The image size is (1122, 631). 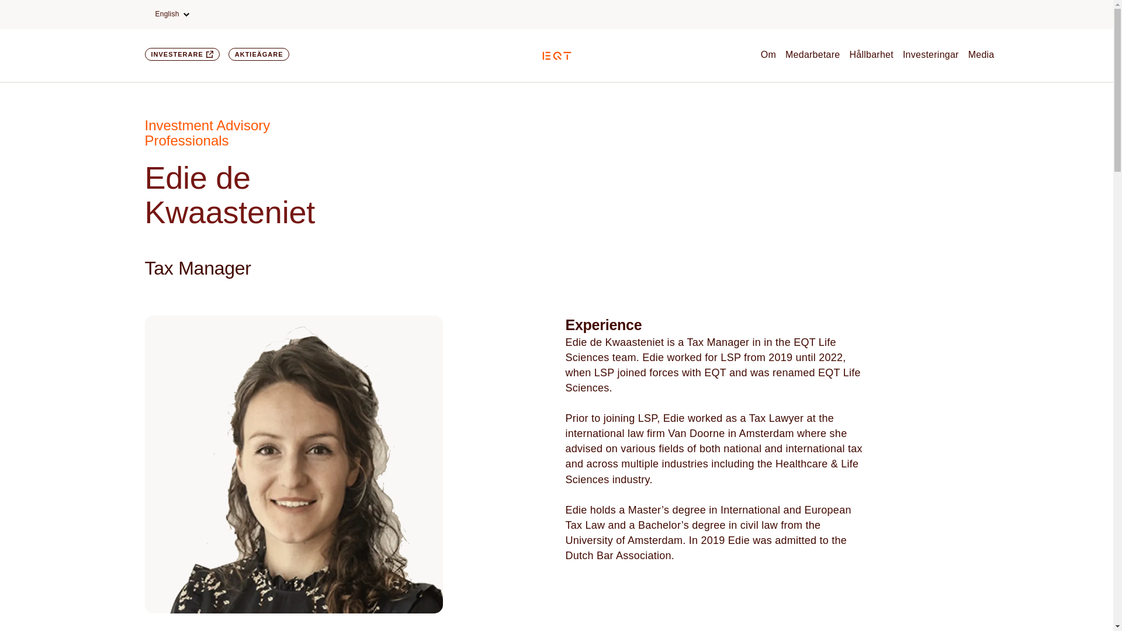 What do you see at coordinates (981, 55) in the screenshot?
I see `Media` at bounding box center [981, 55].